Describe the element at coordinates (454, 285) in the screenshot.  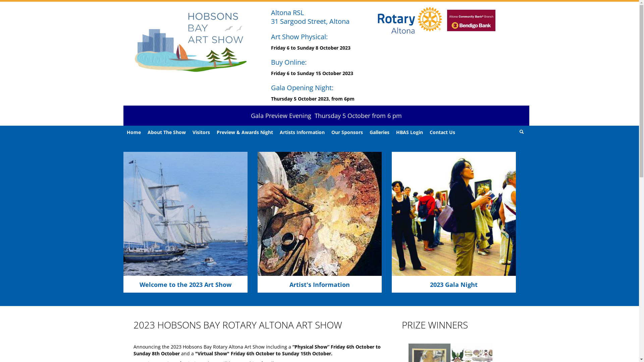
I see `2023 Gala Night` at that location.